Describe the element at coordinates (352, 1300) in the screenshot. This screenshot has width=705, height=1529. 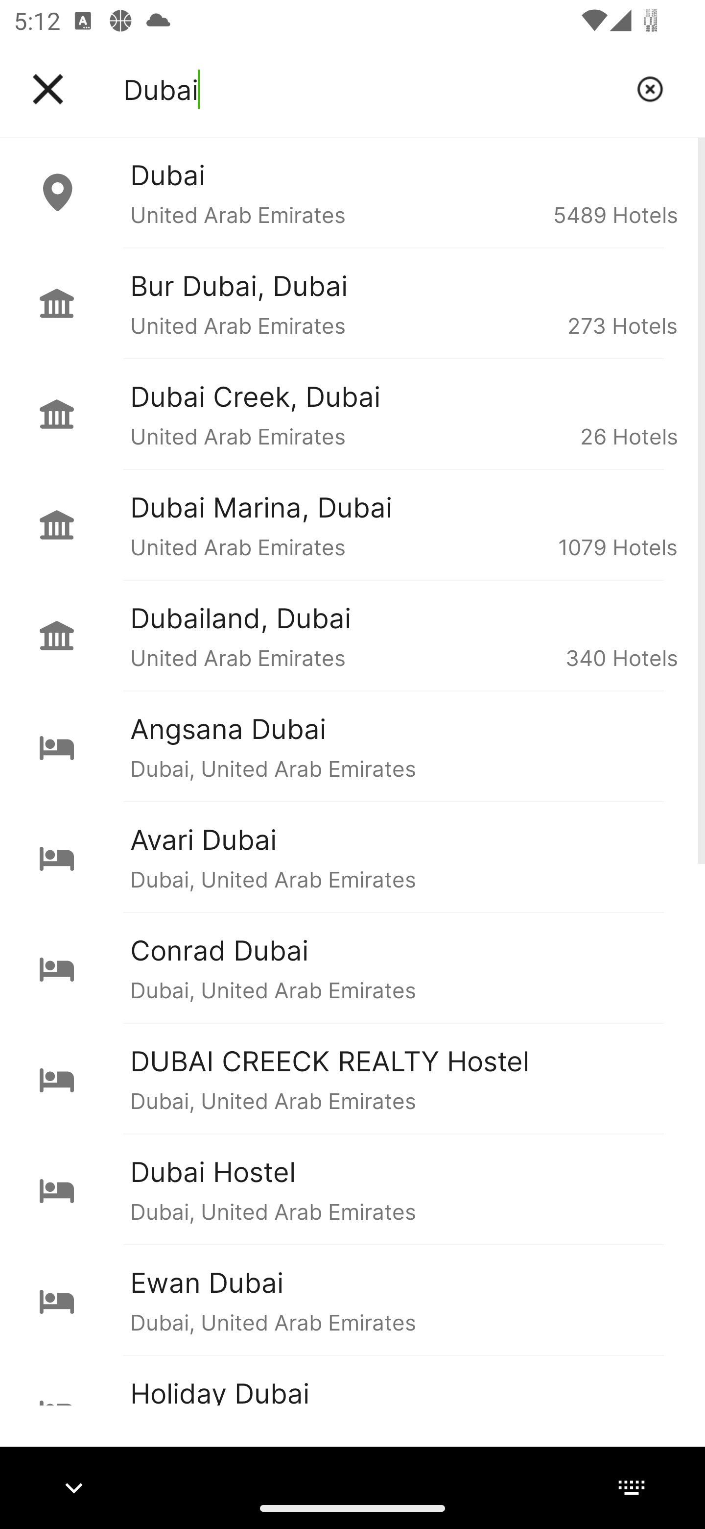
I see `Ewan Dubai Dubai, United Arab Emirates` at that location.